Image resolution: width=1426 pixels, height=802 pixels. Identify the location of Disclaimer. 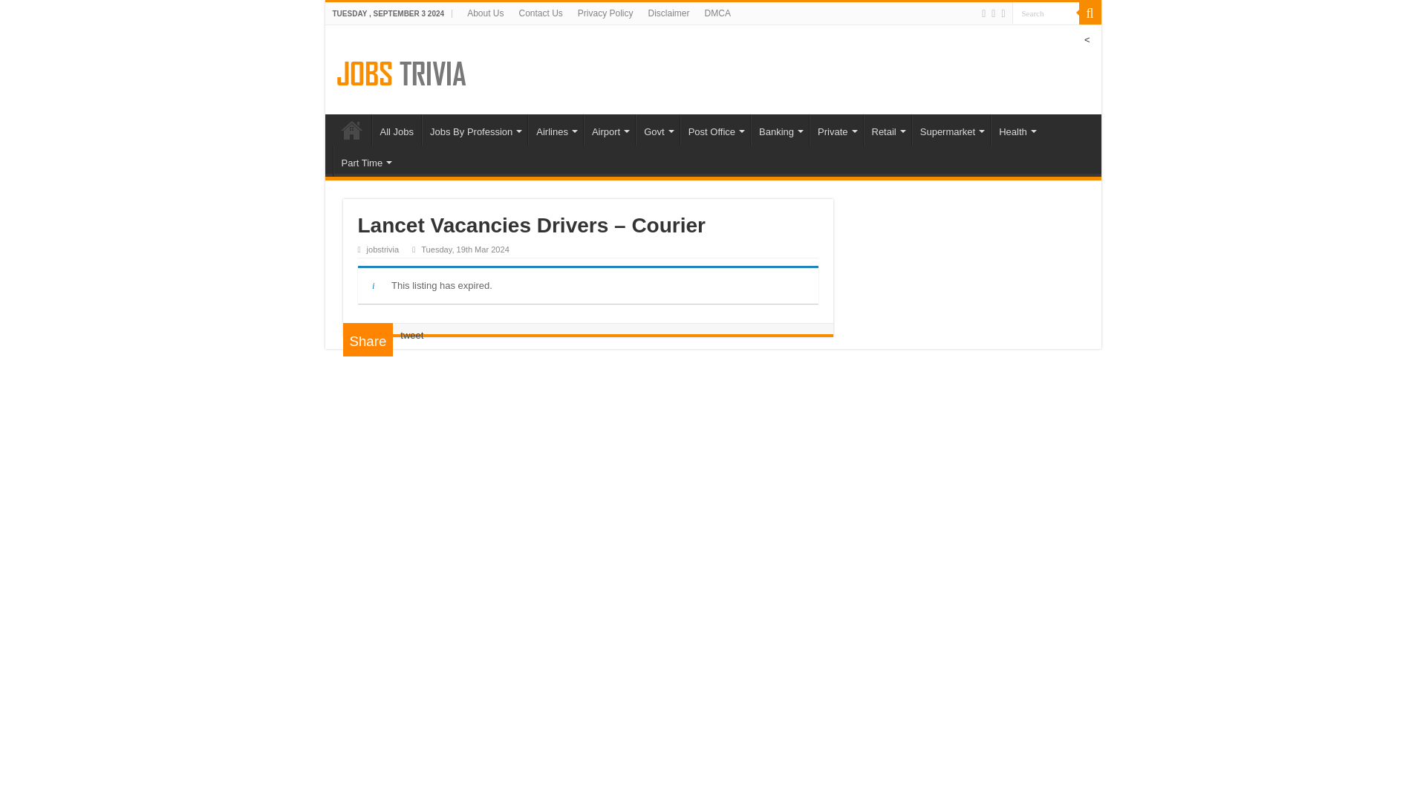
(668, 13).